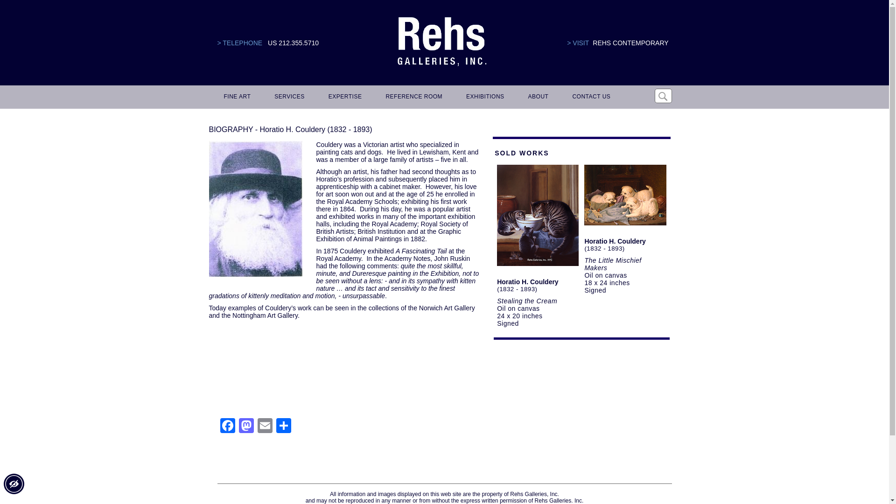 This screenshot has width=896, height=504. Describe the element at coordinates (343, 97) in the screenshot. I see `EXPERTISE` at that location.